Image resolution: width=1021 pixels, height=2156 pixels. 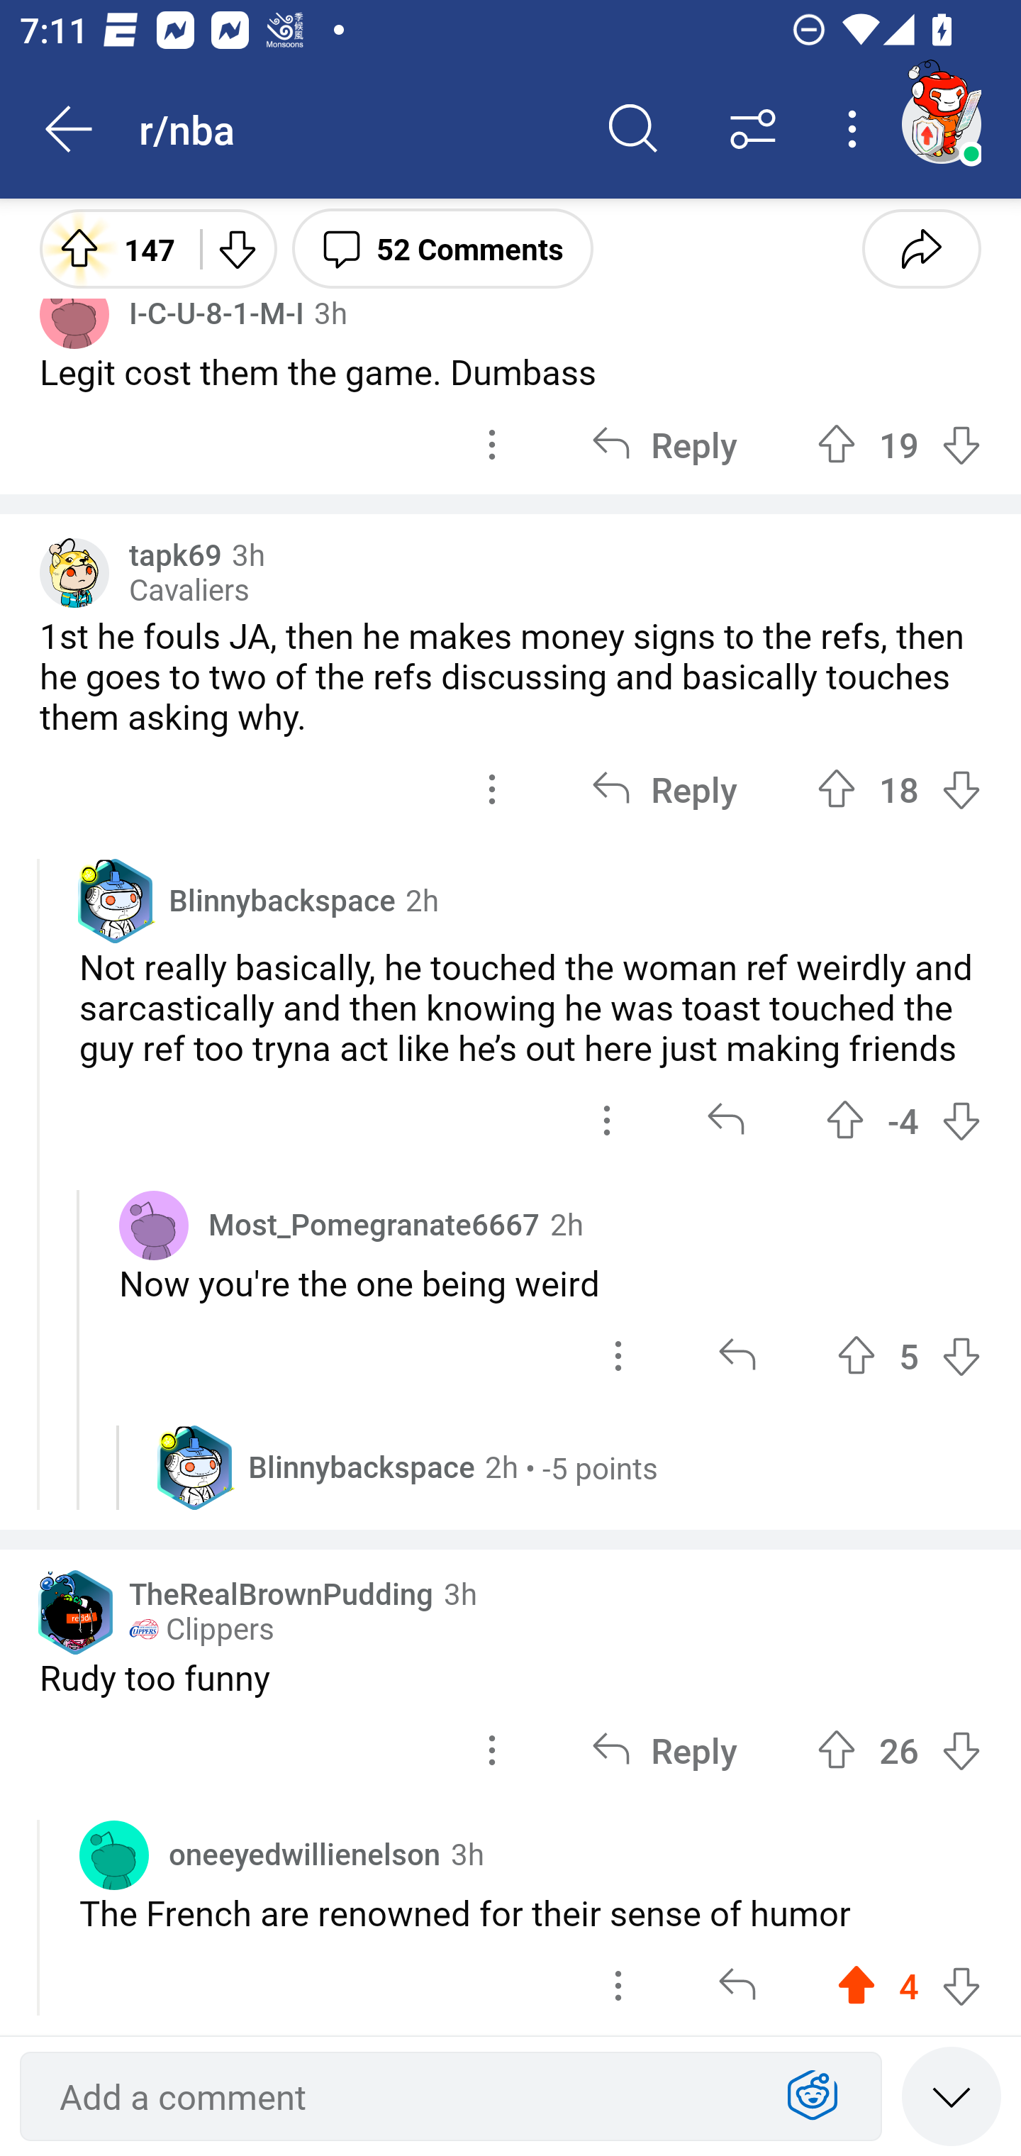 What do you see at coordinates (442, 248) in the screenshot?
I see `52 Comments` at bounding box center [442, 248].